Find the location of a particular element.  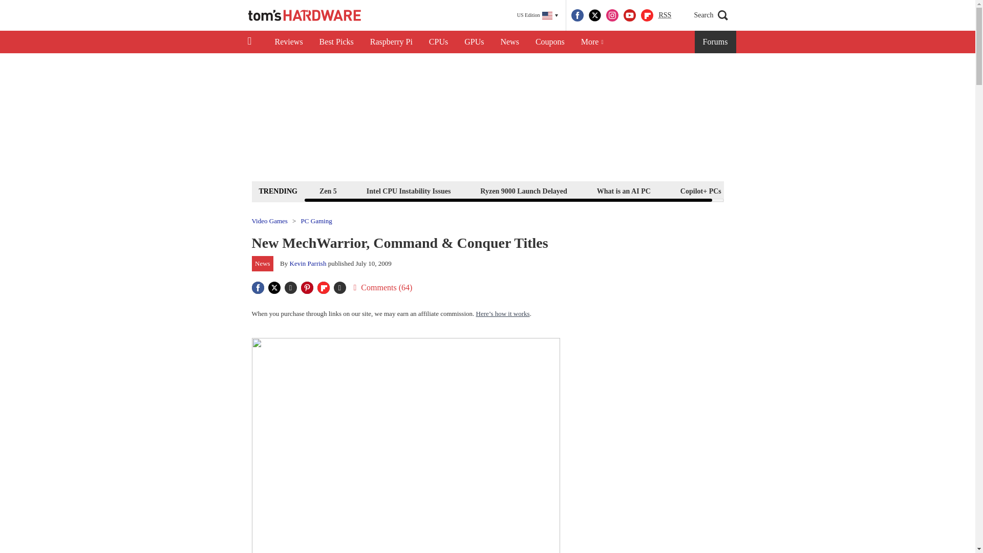

Forums is located at coordinates (716, 42).